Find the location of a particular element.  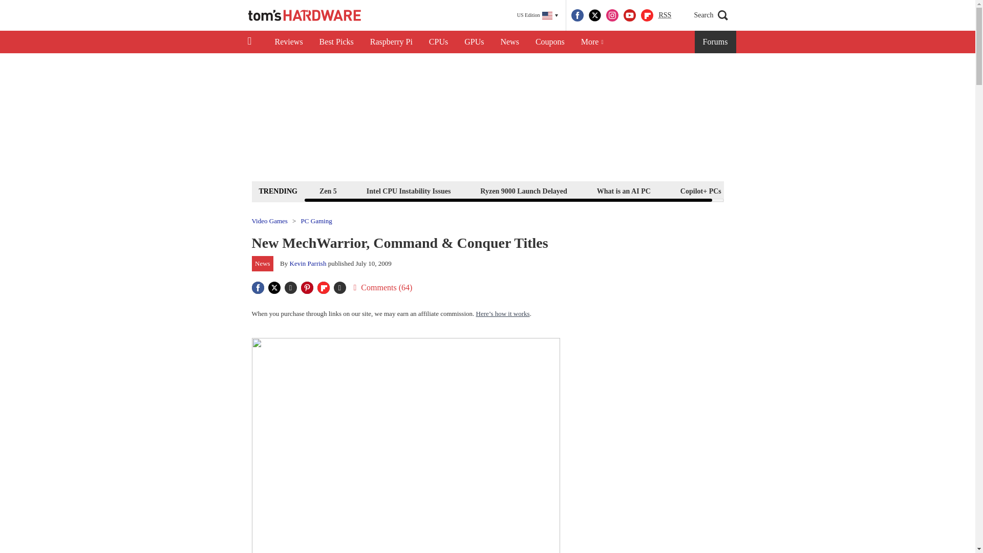

Forums is located at coordinates (716, 42).